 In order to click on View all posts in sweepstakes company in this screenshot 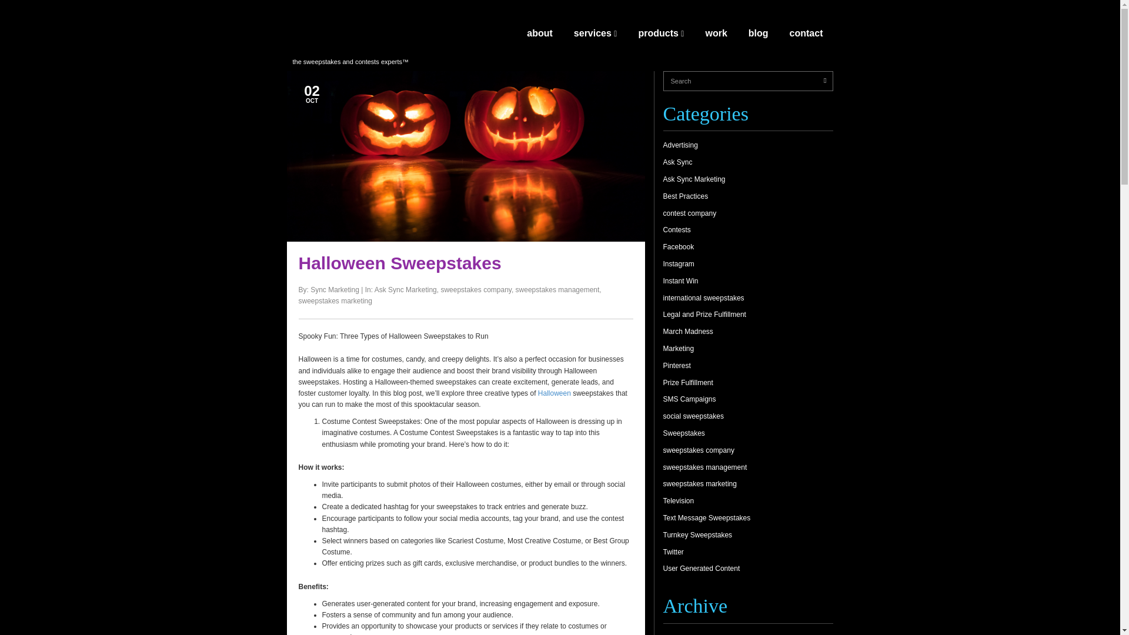, I will do `click(475, 290)`.